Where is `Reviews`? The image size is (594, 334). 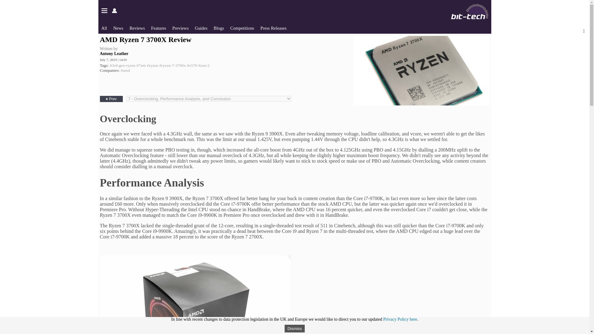 Reviews is located at coordinates (137, 28).